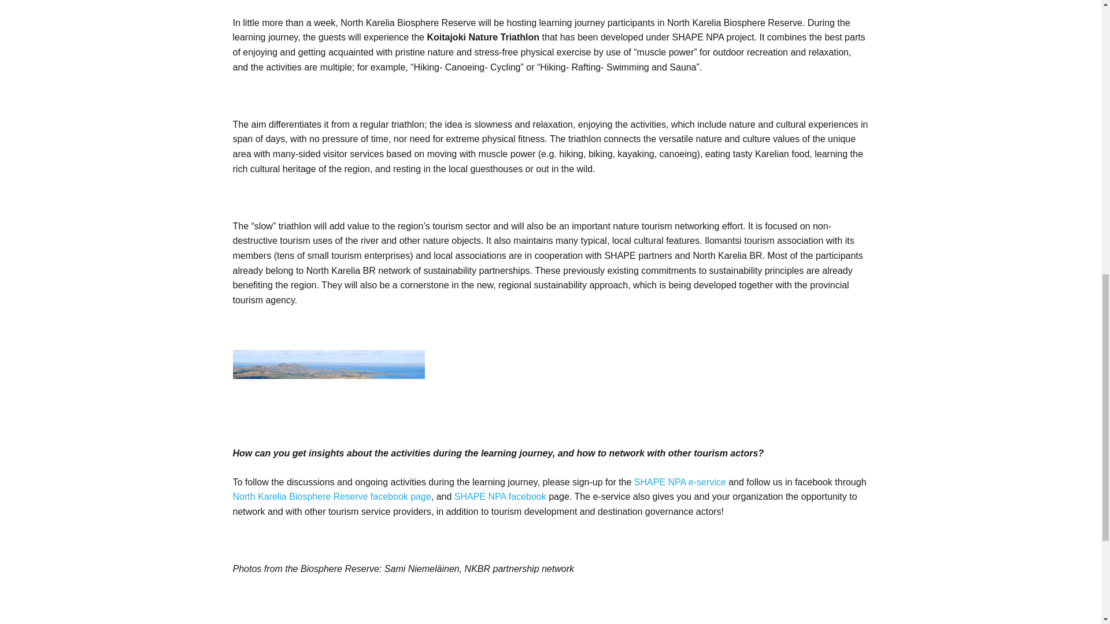  Describe the element at coordinates (680, 482) in the screenshot. I see `SHAPE NPA e-service` at that location.